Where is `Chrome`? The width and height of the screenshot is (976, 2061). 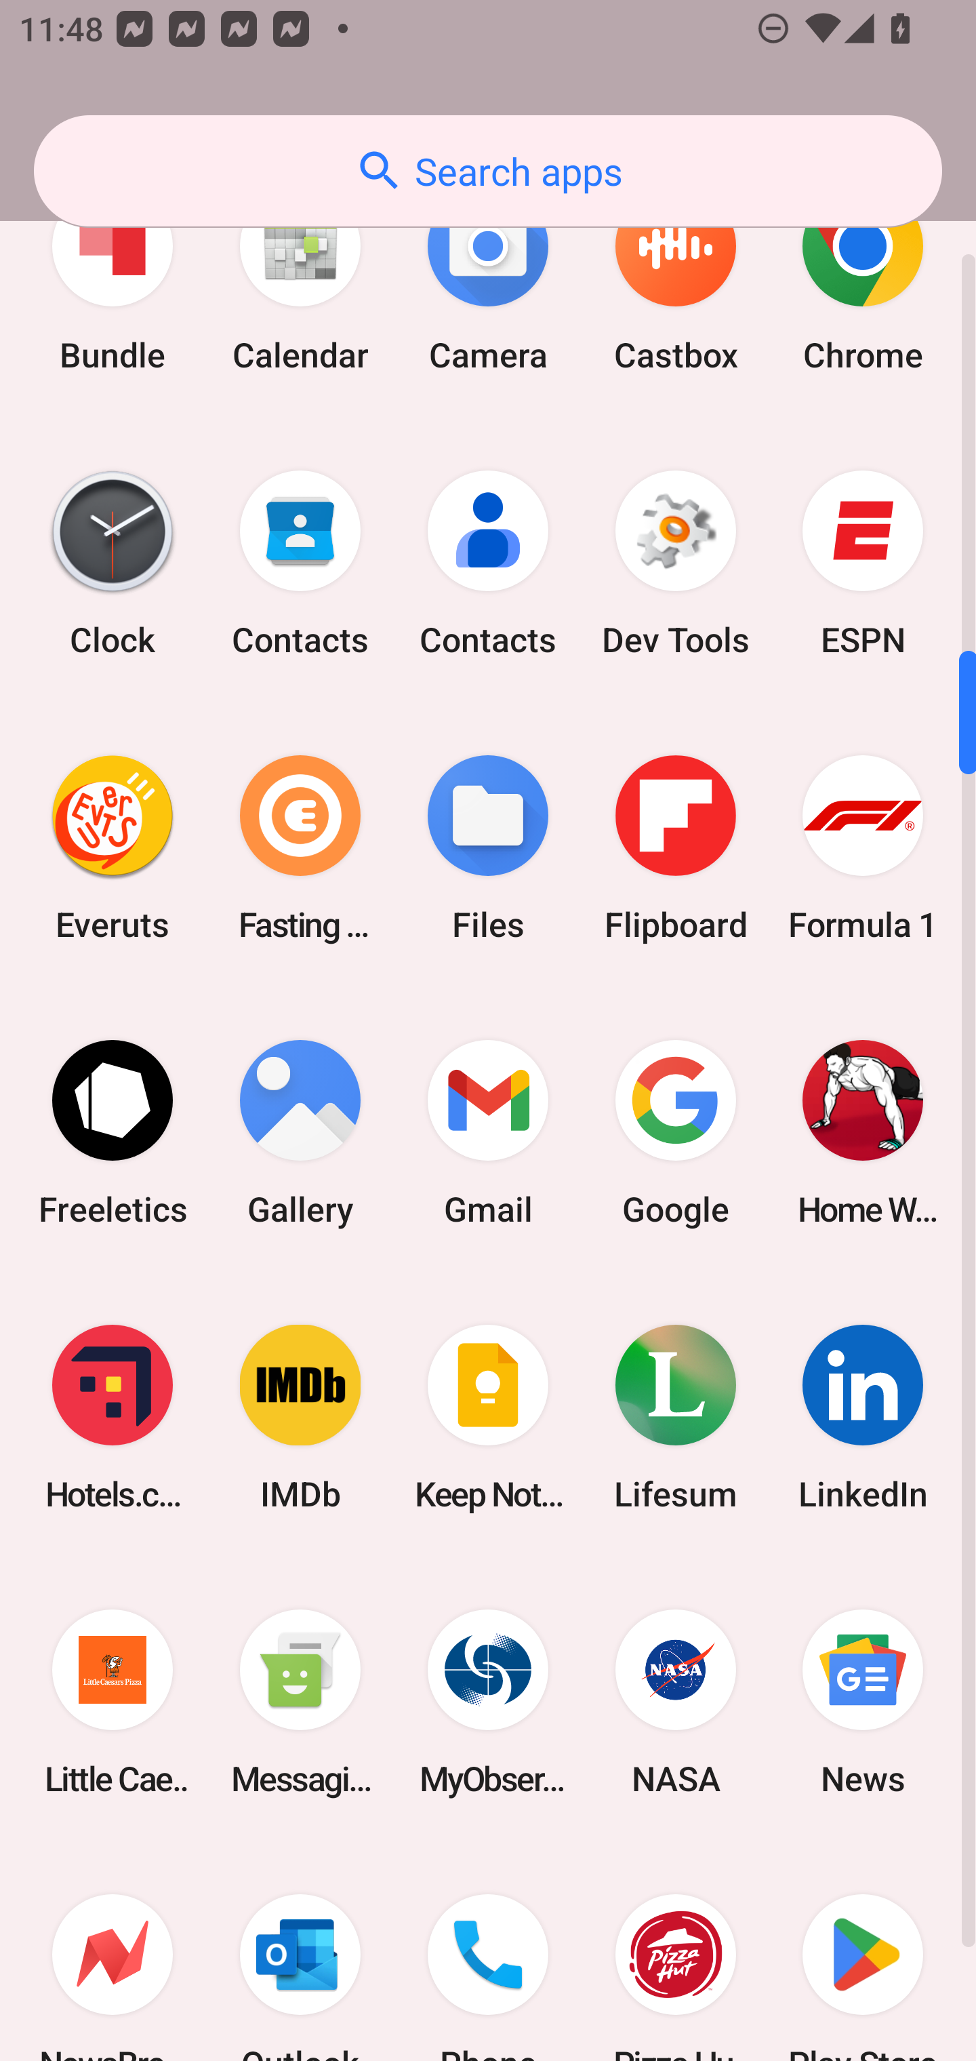 Chrome is located at coordinates (863, 278).